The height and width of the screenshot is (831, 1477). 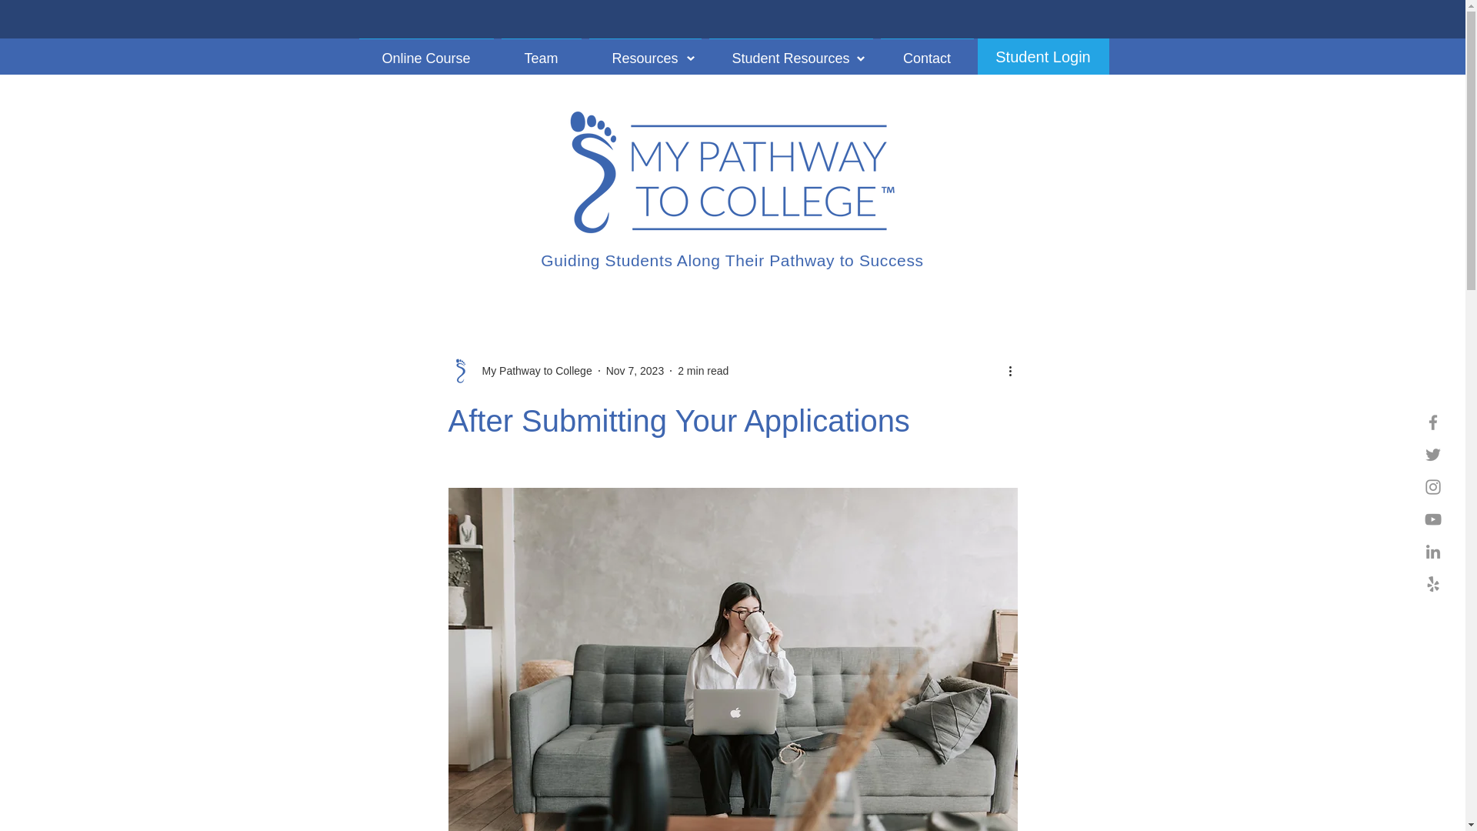 What do you see at coordinates (540, 51) in the screenshot?
I see `Team` at bounding box center [540, 51].